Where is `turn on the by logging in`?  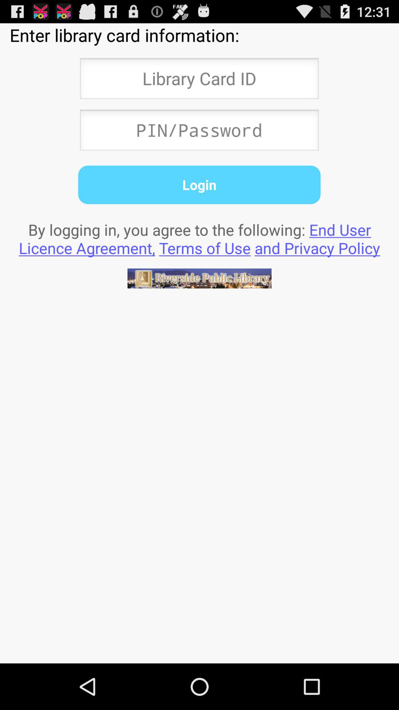 turn on the by logging in is located at coordinates (199, 239).